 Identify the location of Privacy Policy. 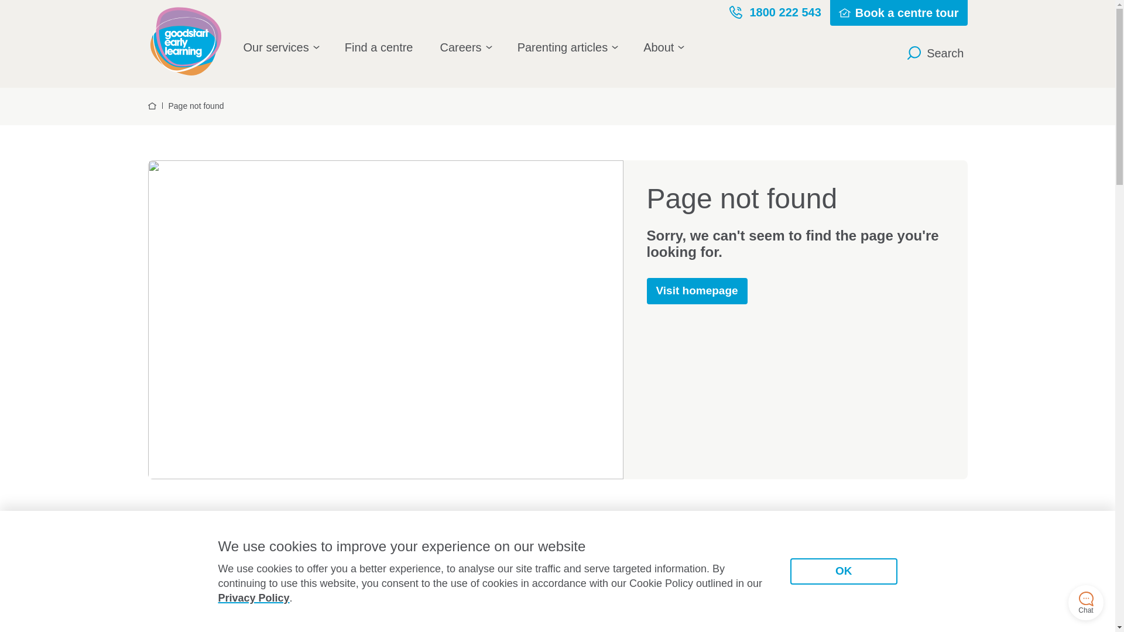
(253, 598).